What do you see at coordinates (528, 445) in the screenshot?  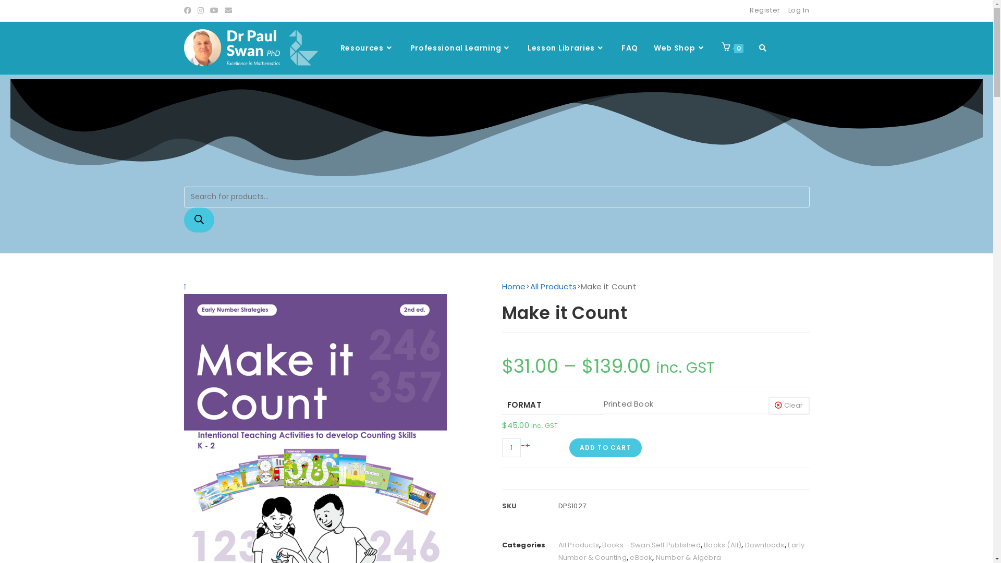 I see `+` at bounding box center [528, 445].